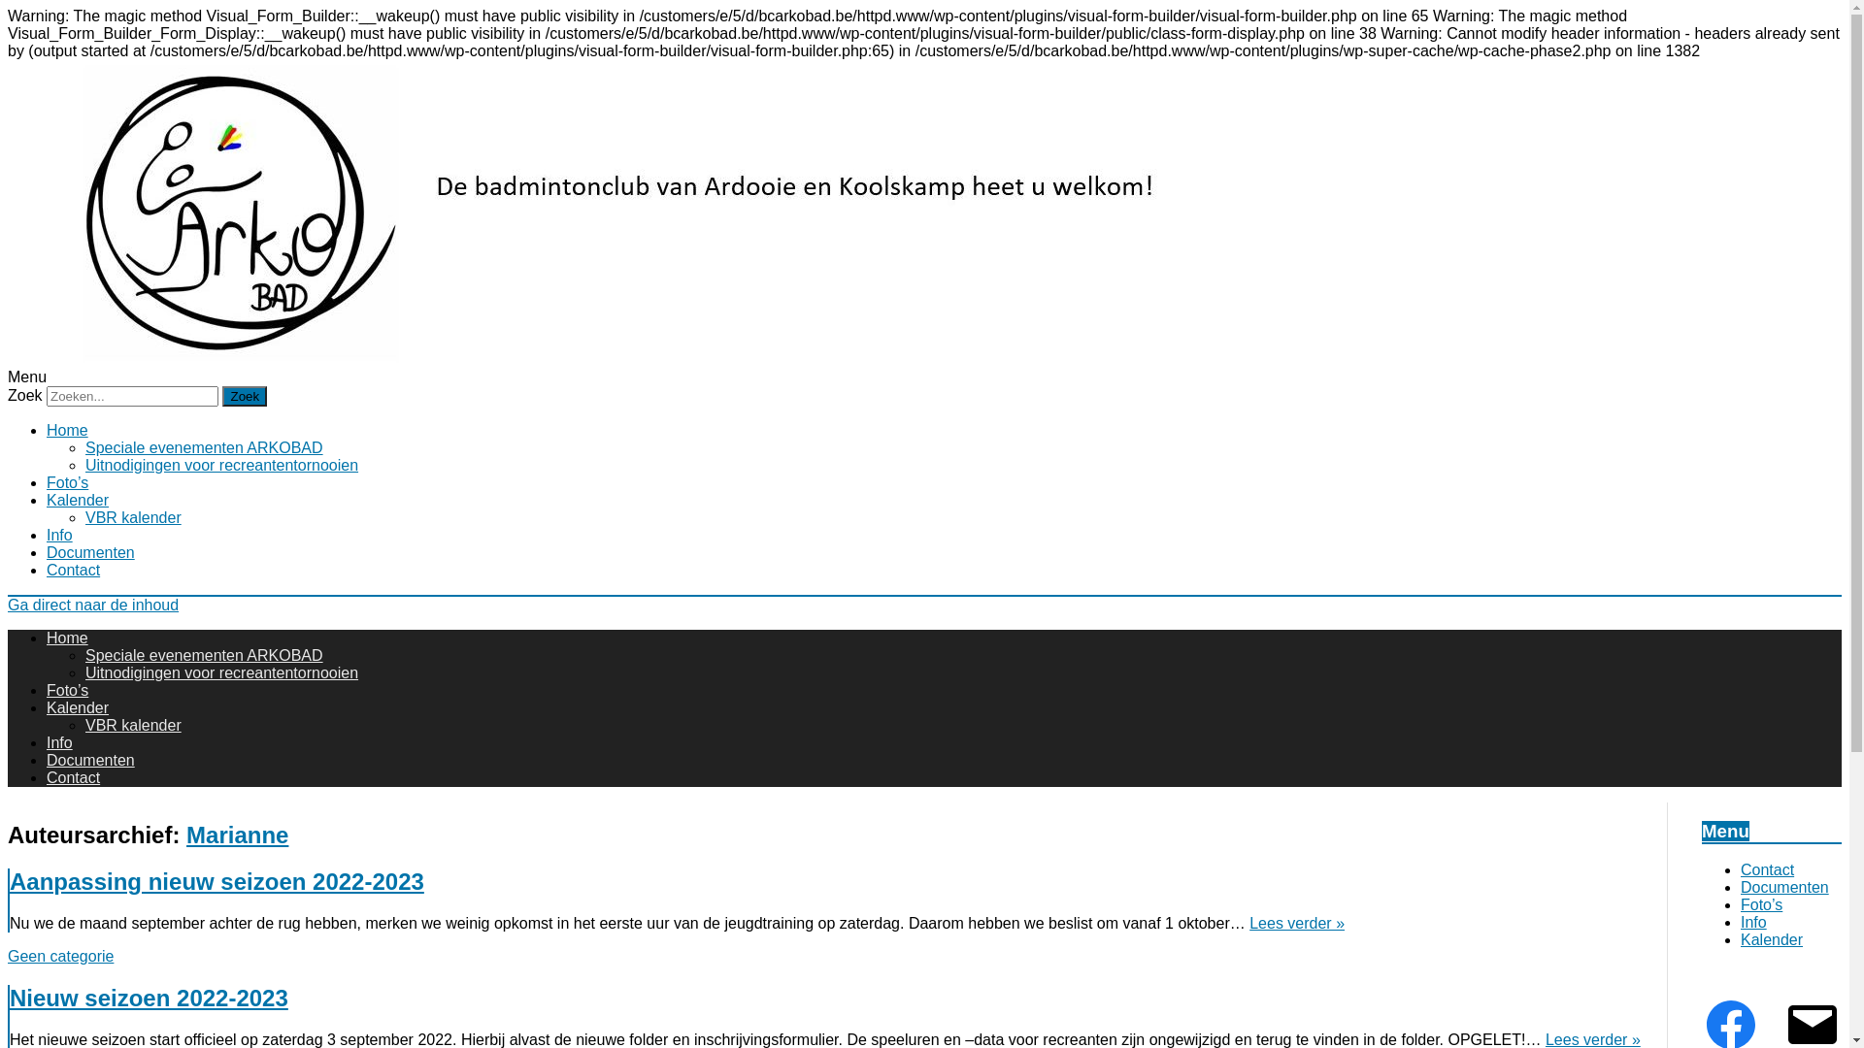 The height and width of the screenshot is (1048, 1864). I want to click on Home, so click(68, 431).